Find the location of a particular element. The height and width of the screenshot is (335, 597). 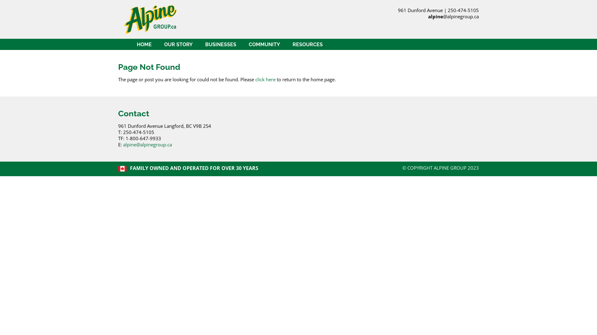

OUR STORY is located at coordinates (178, 44).